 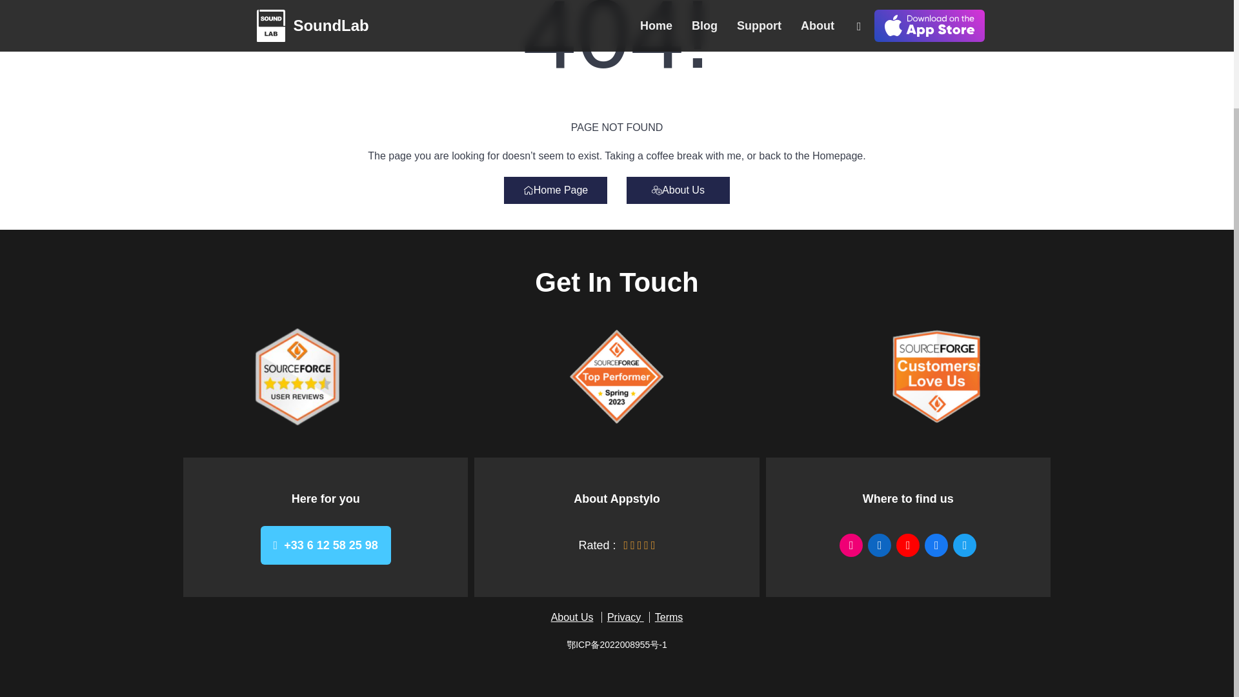 What do you see at coordinates (555, 190) in the screenshot?
I see `Home Page` at bounding box center [555, 190].